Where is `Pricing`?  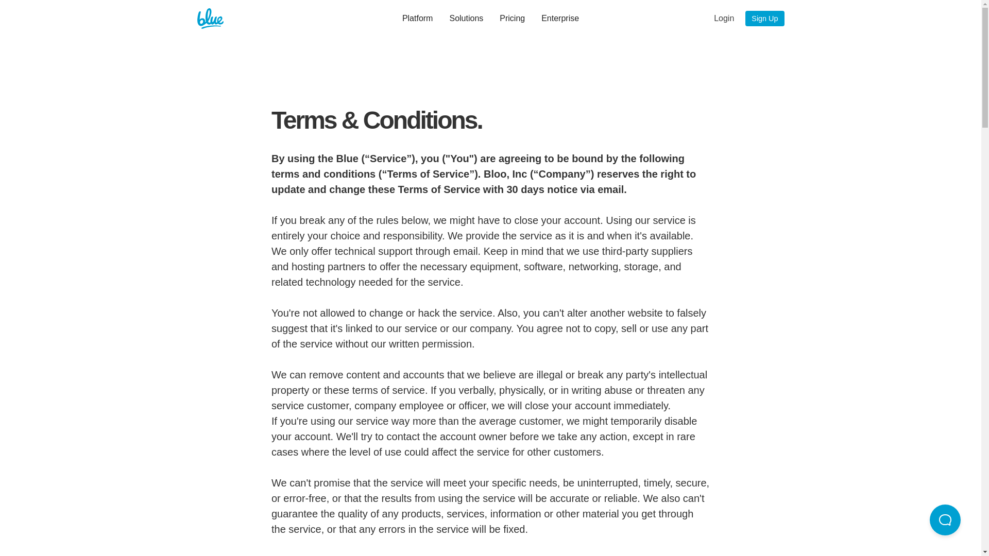 Pricing is located at coordinates (512, 19).